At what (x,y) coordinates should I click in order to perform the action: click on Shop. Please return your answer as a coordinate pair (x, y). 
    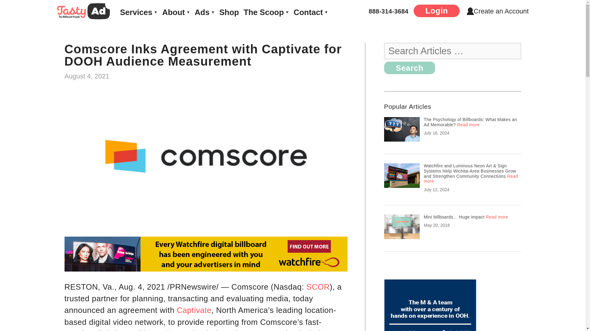
    Looking at the image, I should click on (229, 12).